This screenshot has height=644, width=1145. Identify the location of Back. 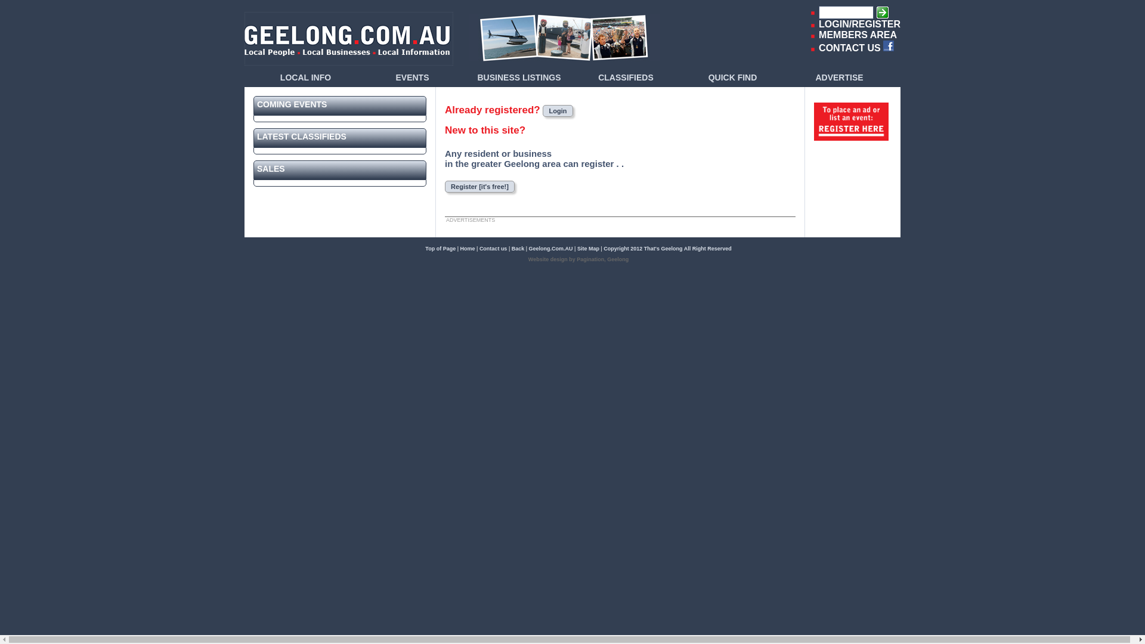
(518, 249).